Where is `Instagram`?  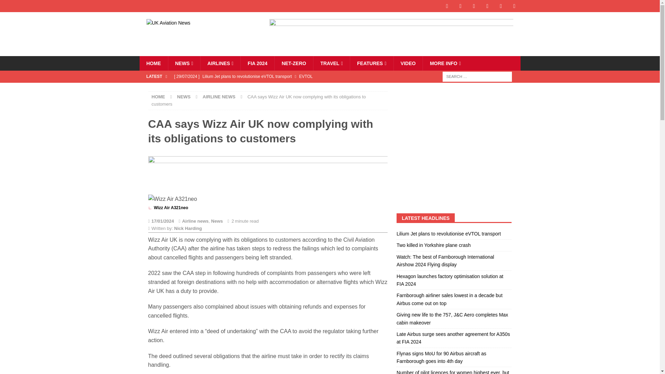
Instagram is located at coordinates (474, 6).